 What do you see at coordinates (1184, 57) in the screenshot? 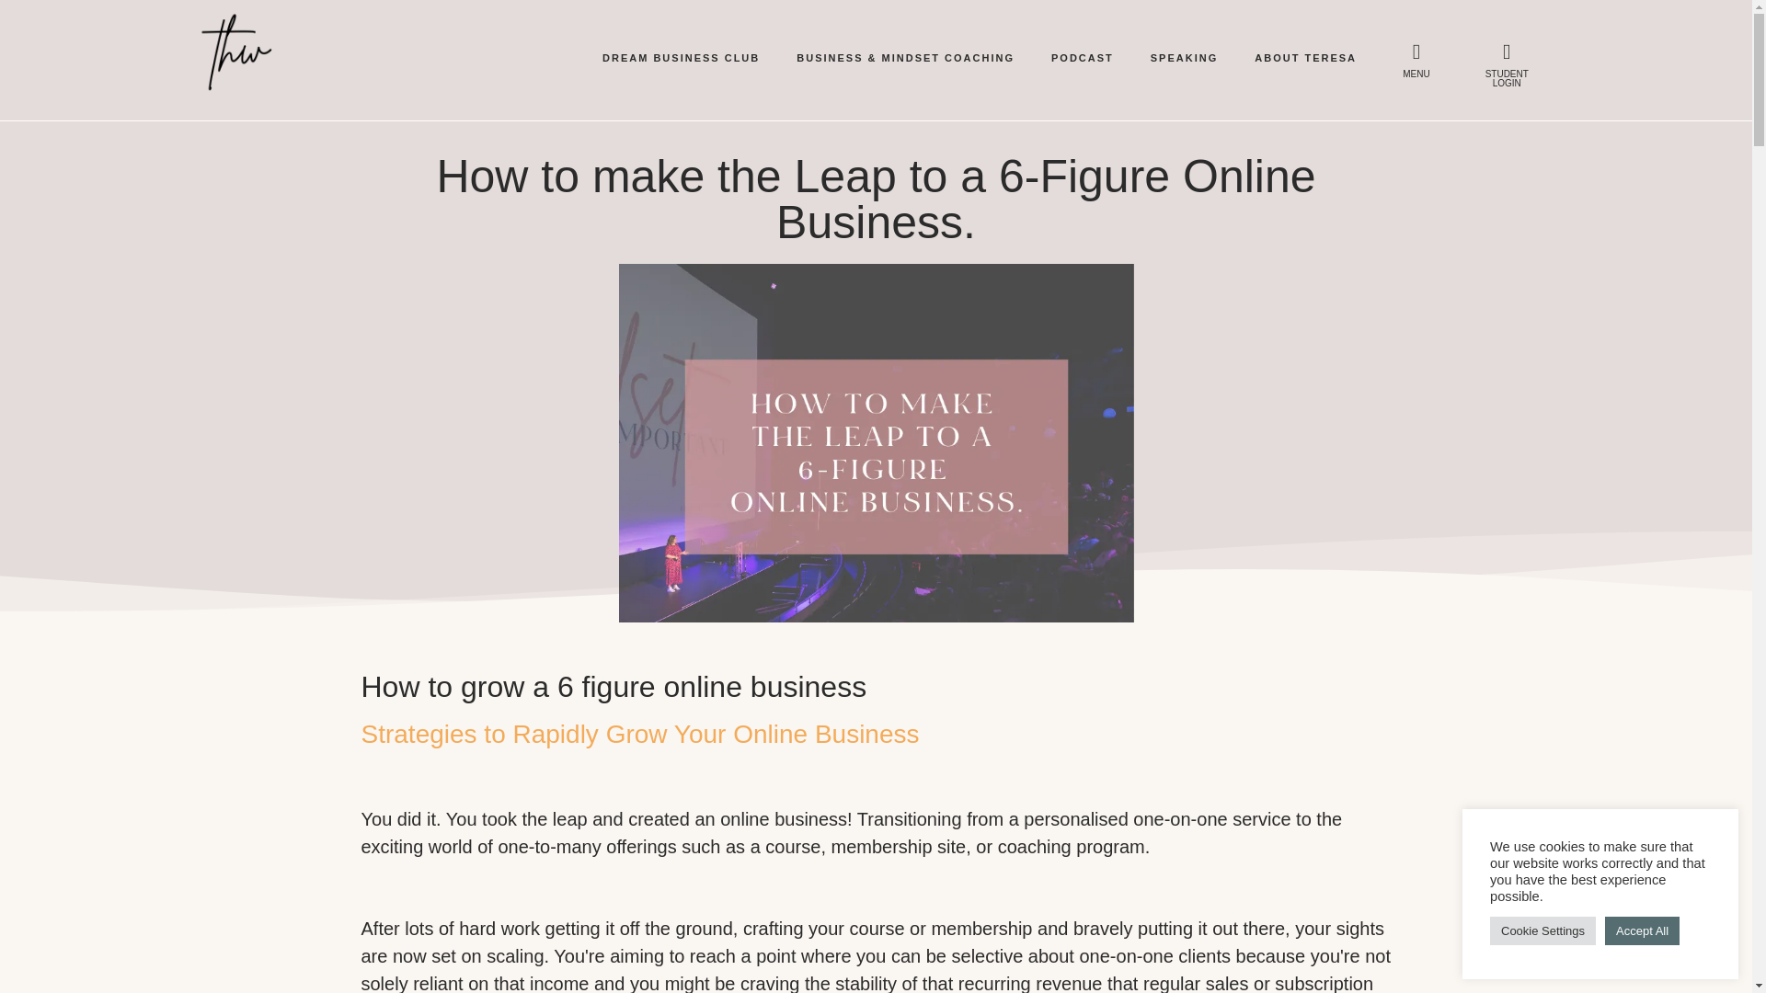
I see `SPEAKING` at bounding box center [1184, 57].